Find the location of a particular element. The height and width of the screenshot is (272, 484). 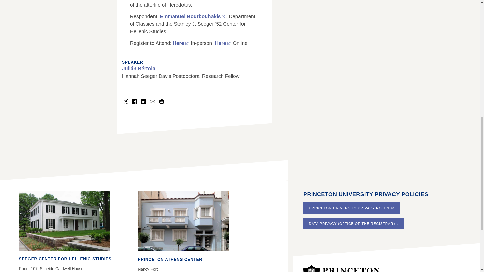

Link is external is located at coordinates (397, 224).